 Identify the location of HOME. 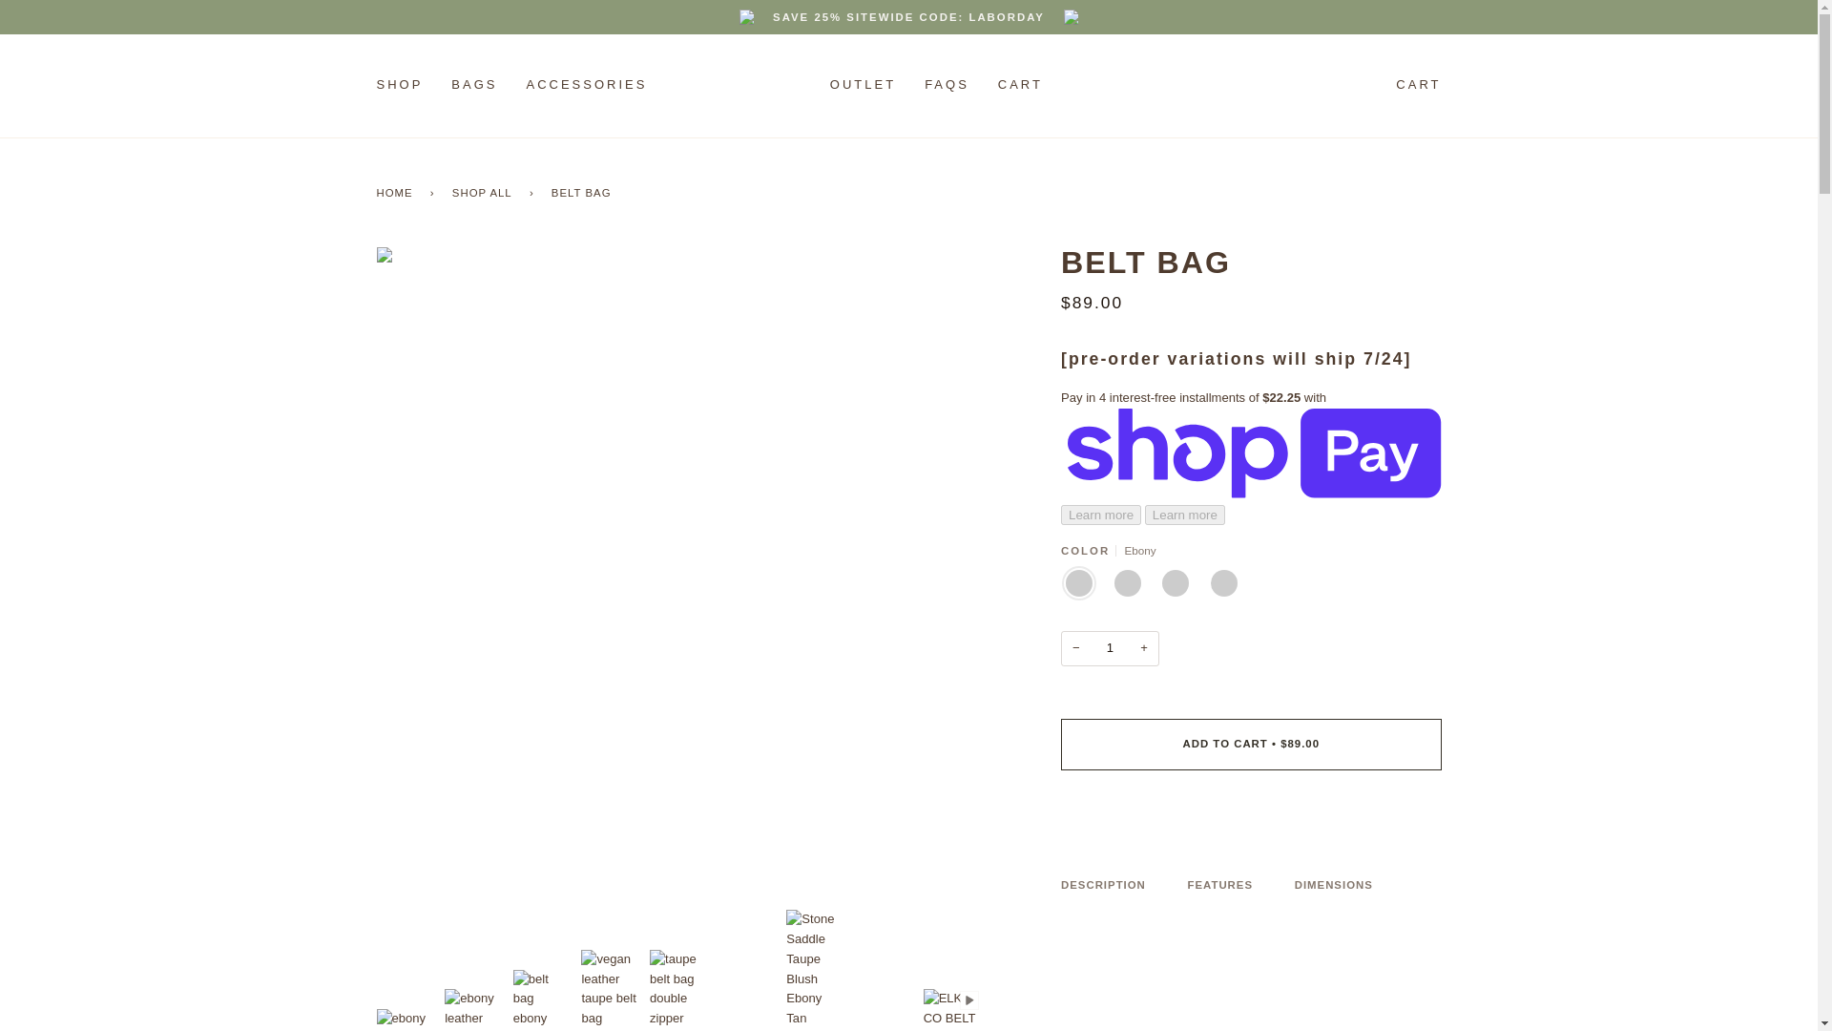
(397, 192).